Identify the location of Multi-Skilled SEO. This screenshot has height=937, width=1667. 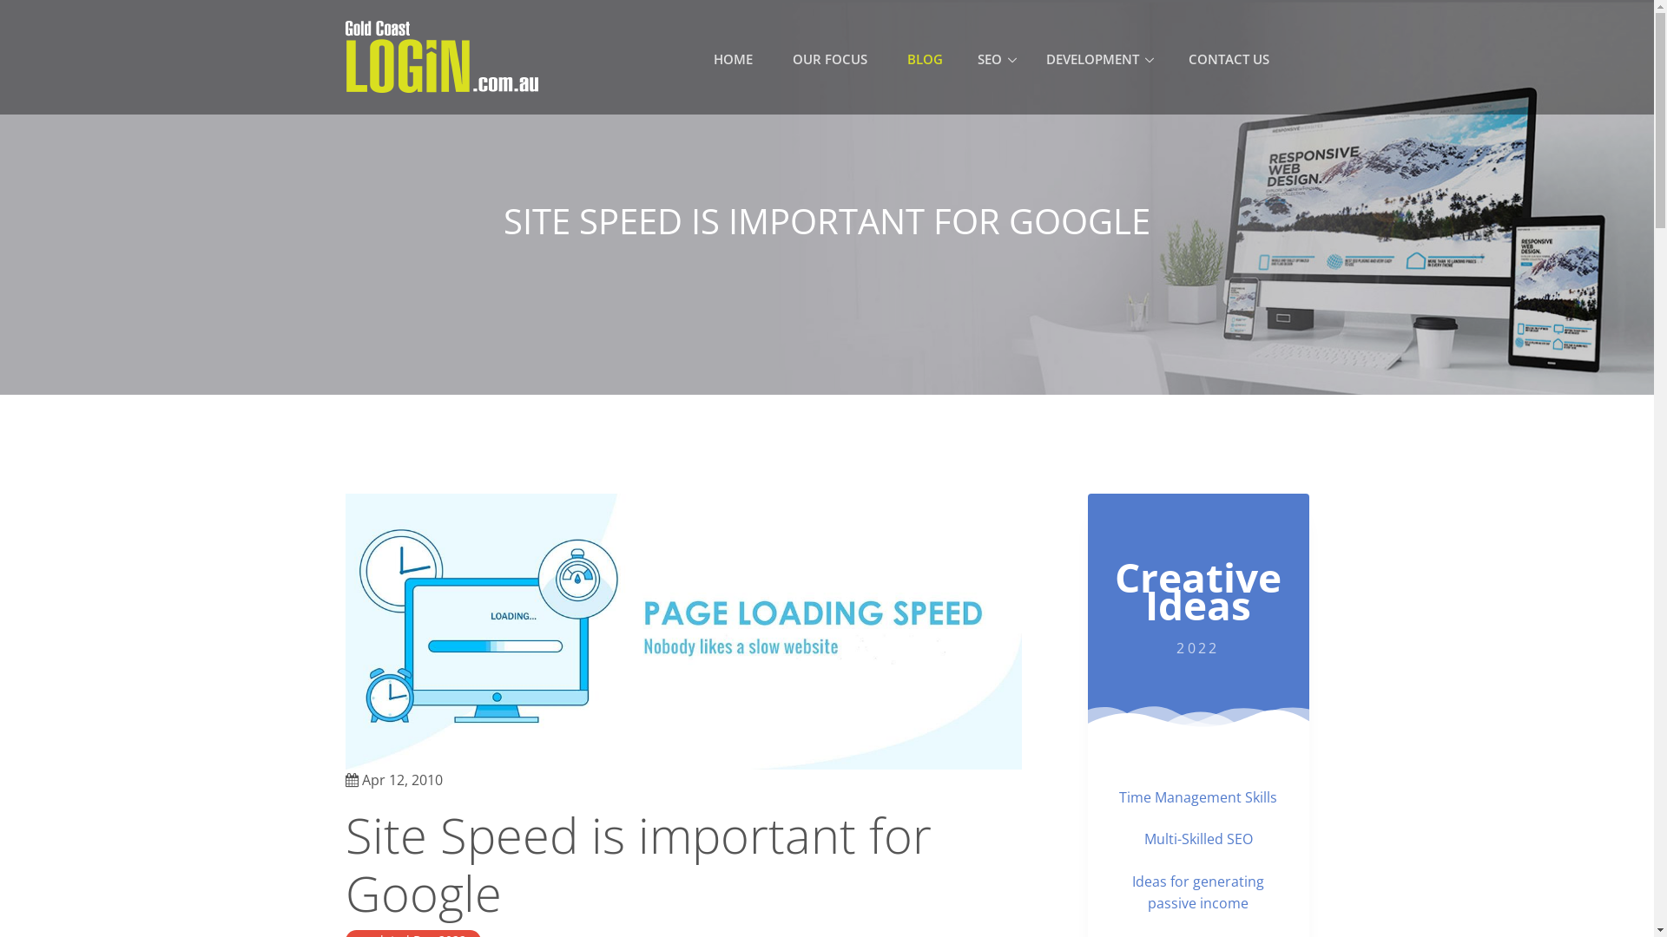
(1198, 839).